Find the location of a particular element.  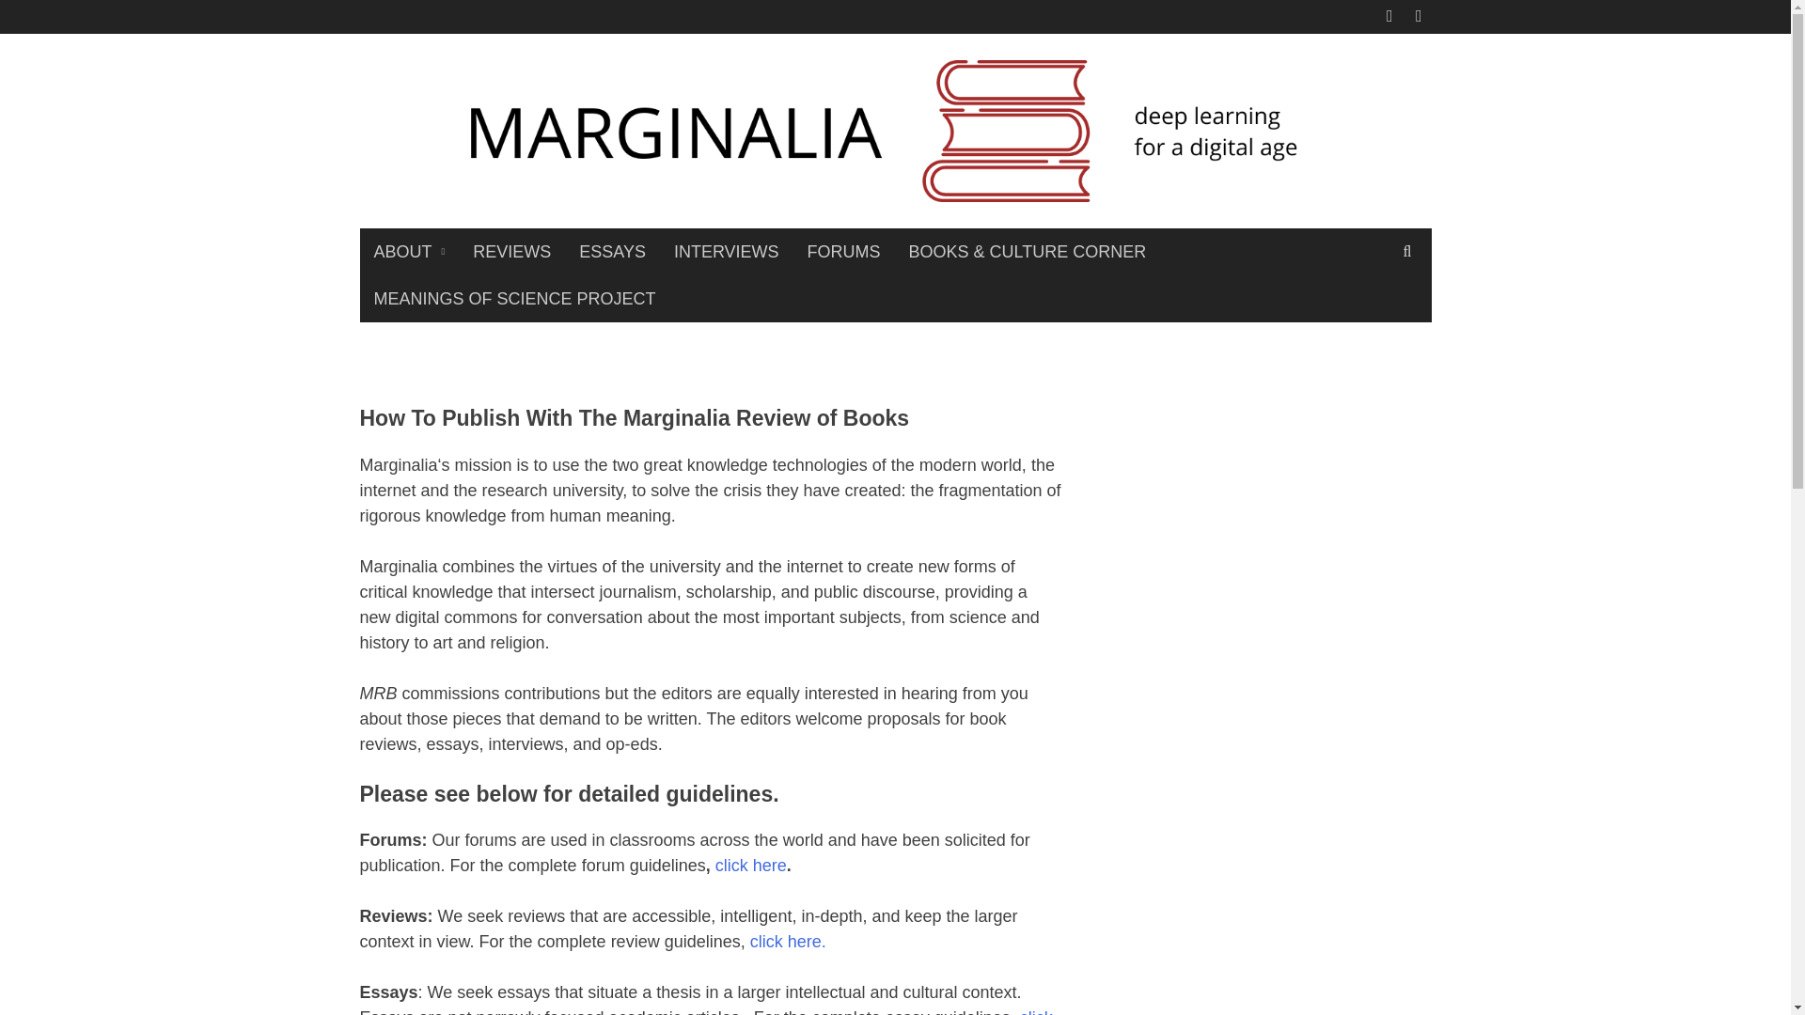

MEANINGS OF SCIENCE PROJECT is located at coordinates (514, 299).